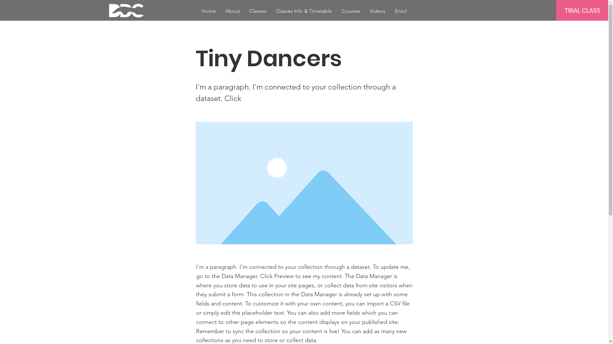  I want to click on Courses, so click(351, 11).